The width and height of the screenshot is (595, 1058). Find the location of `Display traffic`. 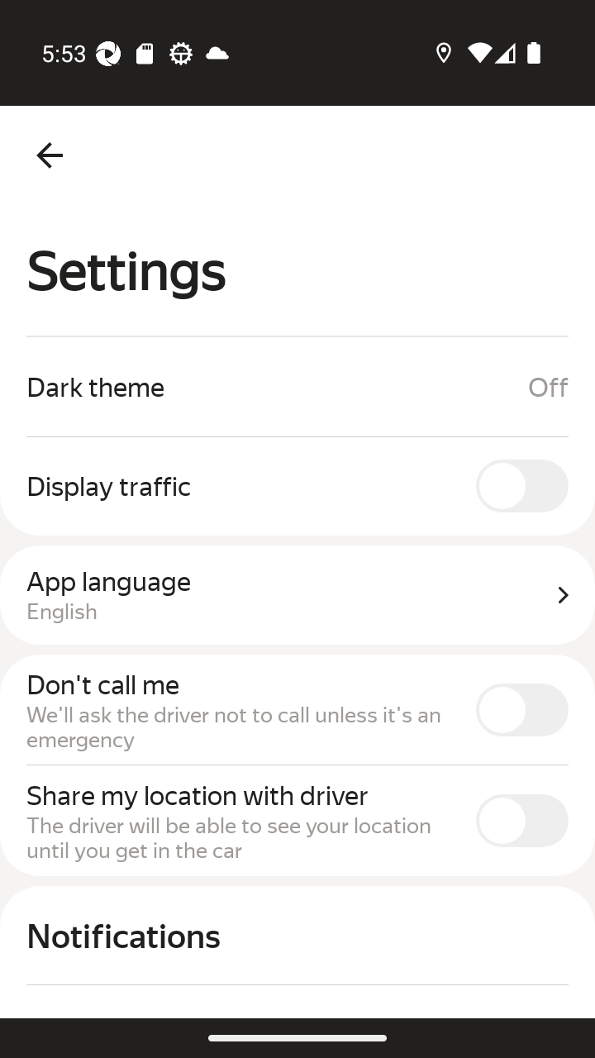

Display traffic is located at coordinates (297, 485).